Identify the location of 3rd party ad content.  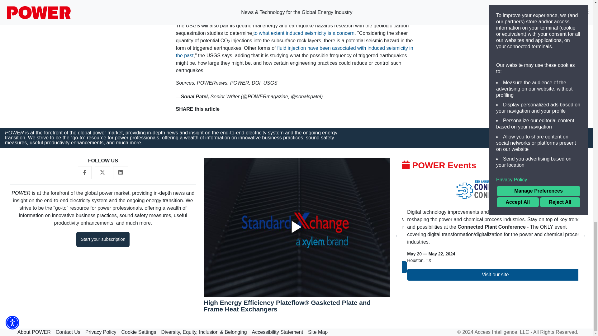
(485, 7).